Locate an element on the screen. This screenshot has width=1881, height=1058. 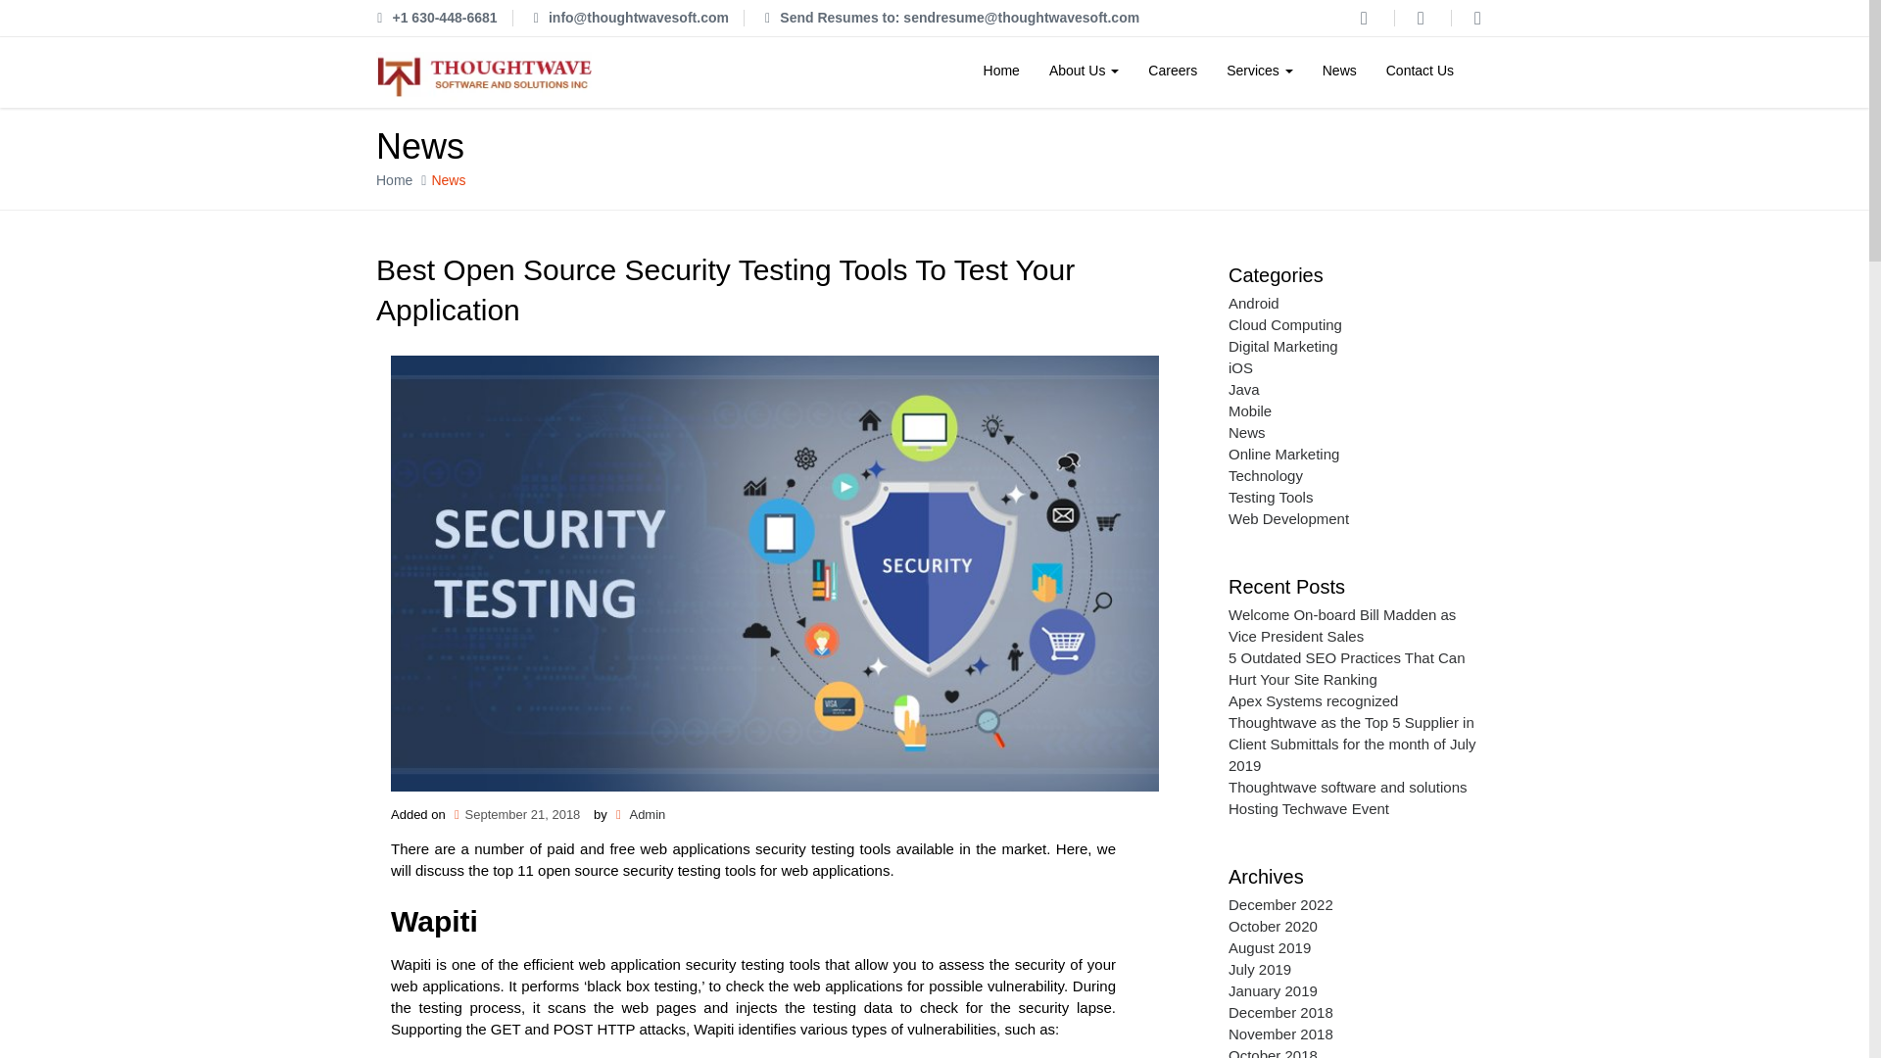
Mobile is located at coordinates (1249, 410).